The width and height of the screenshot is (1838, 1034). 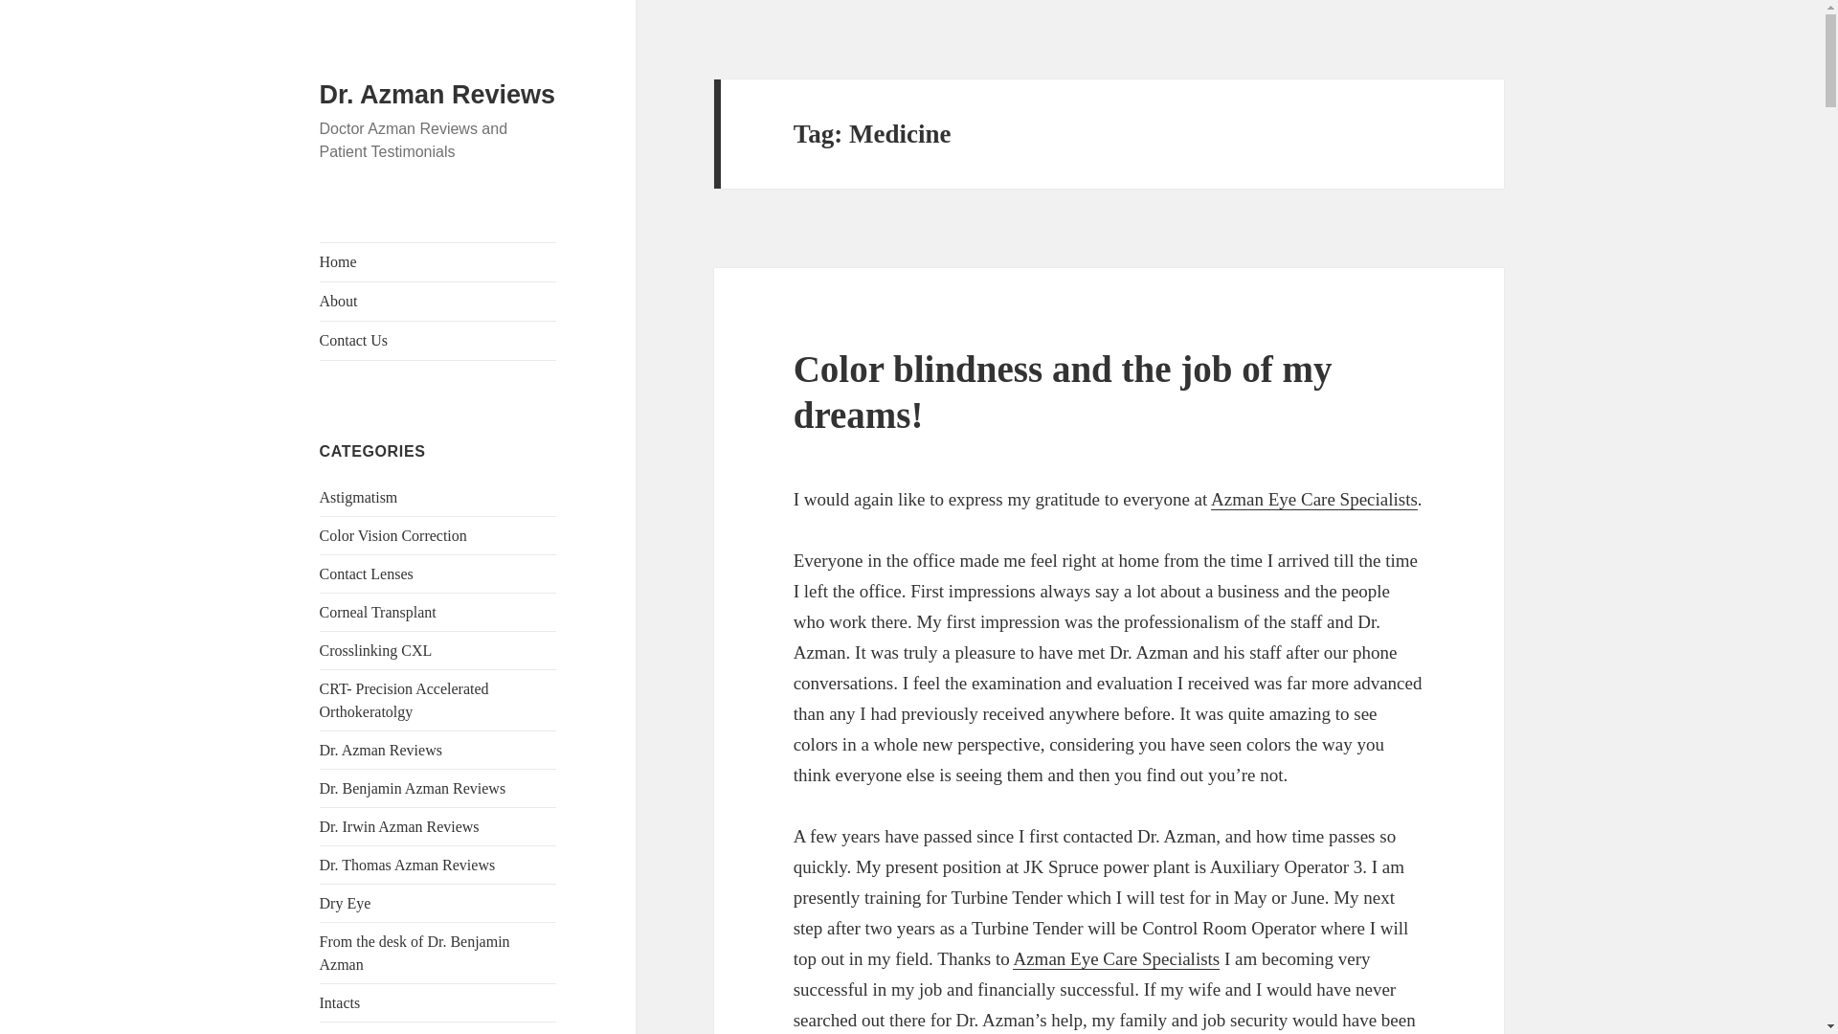 I want to click on From the desk of Dr. Benjamin Azman, so click(x=415, y=954).